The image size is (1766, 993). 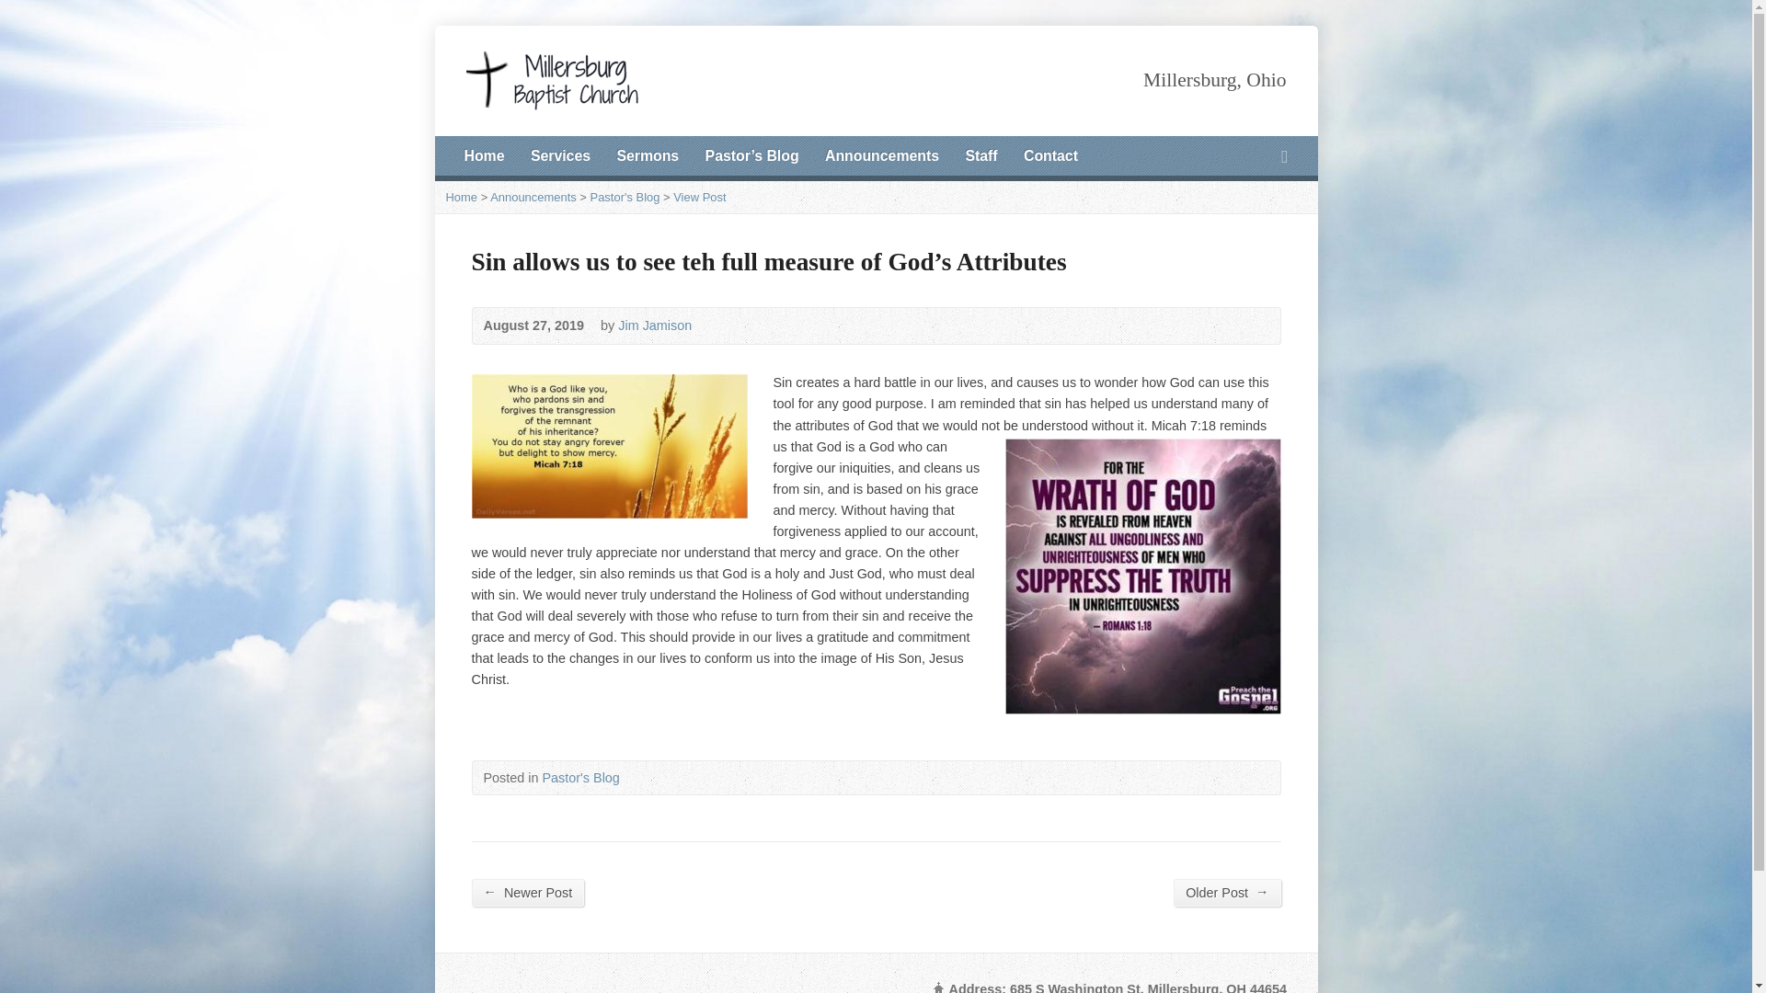 What do you see at coordinates (625, 197) in the screenshot?
I see `Pastor's Blog` at bounding box center [625, 197].